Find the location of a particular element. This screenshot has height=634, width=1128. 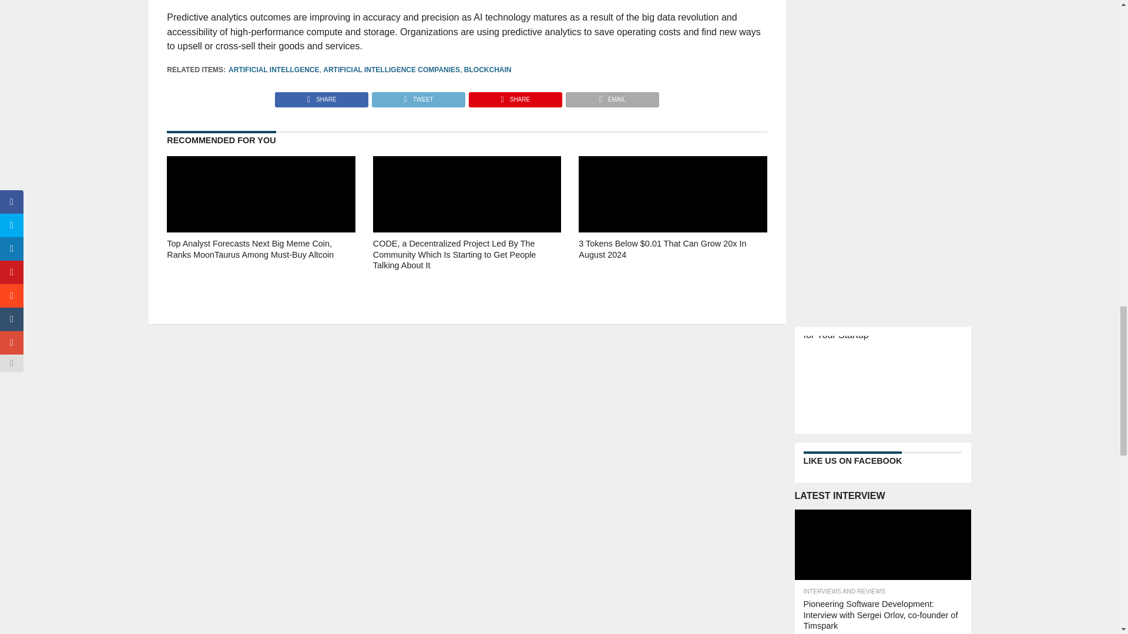

Share on Facebook is located at coordinates (322, 96).